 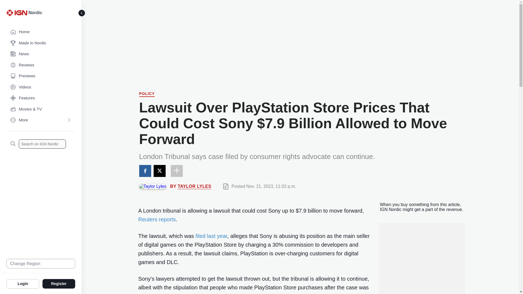 I want to click on TAYLOR LYLES, so click(x=194, y=186).